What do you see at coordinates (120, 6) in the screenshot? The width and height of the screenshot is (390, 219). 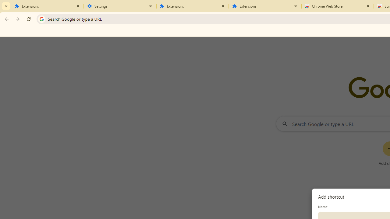 I see `Settings` at bounding box center [120, 6].